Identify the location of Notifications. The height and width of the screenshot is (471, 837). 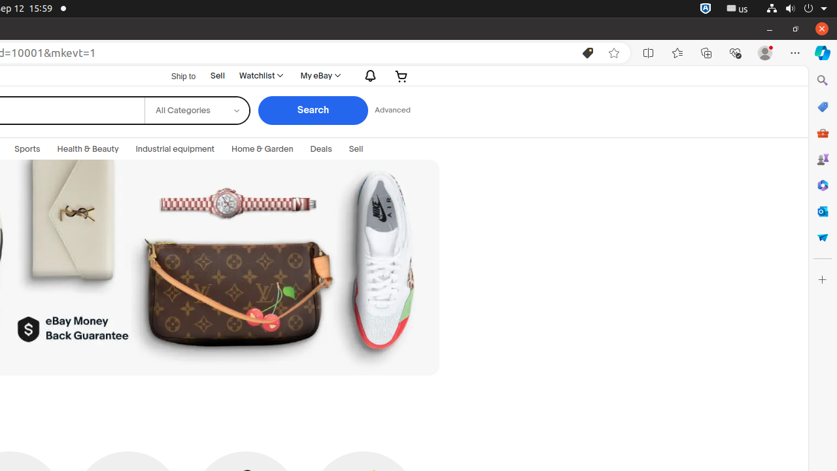
(367, 76).